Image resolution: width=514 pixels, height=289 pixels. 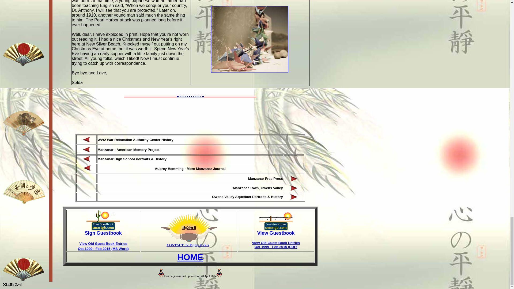 What do you see at coordinates (190, 257) in the screenshot?
I see `HOME` at bounding box center [190, 257].